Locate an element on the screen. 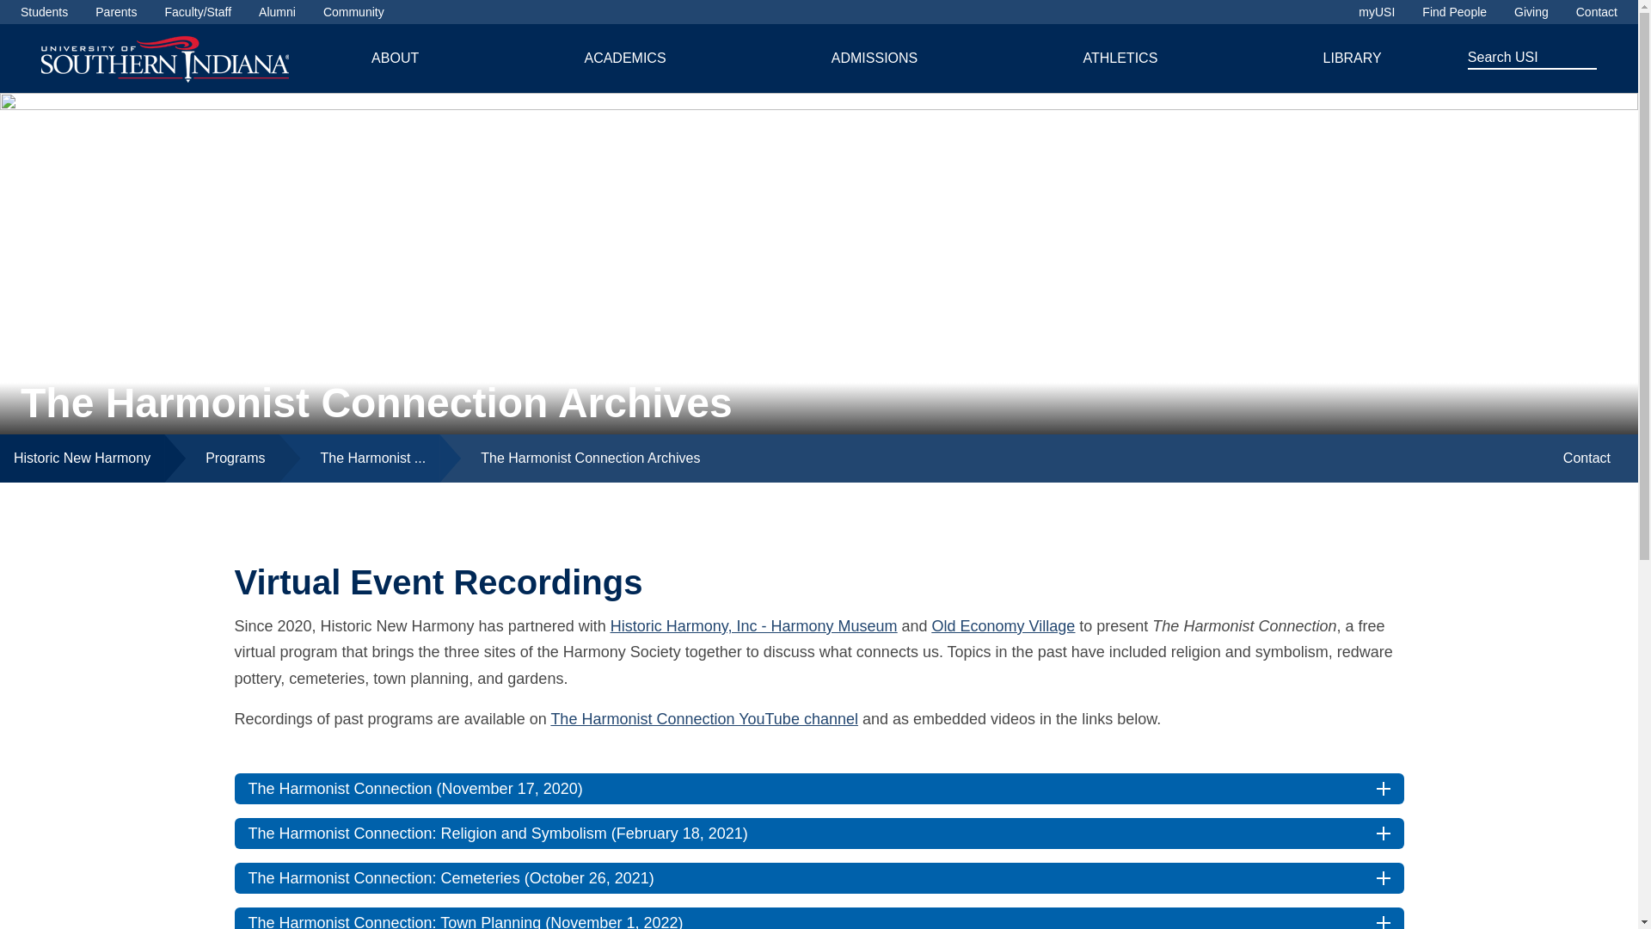 The image size is (1651, 929). The Harmonist Connection is located at coordinates (359, 458).